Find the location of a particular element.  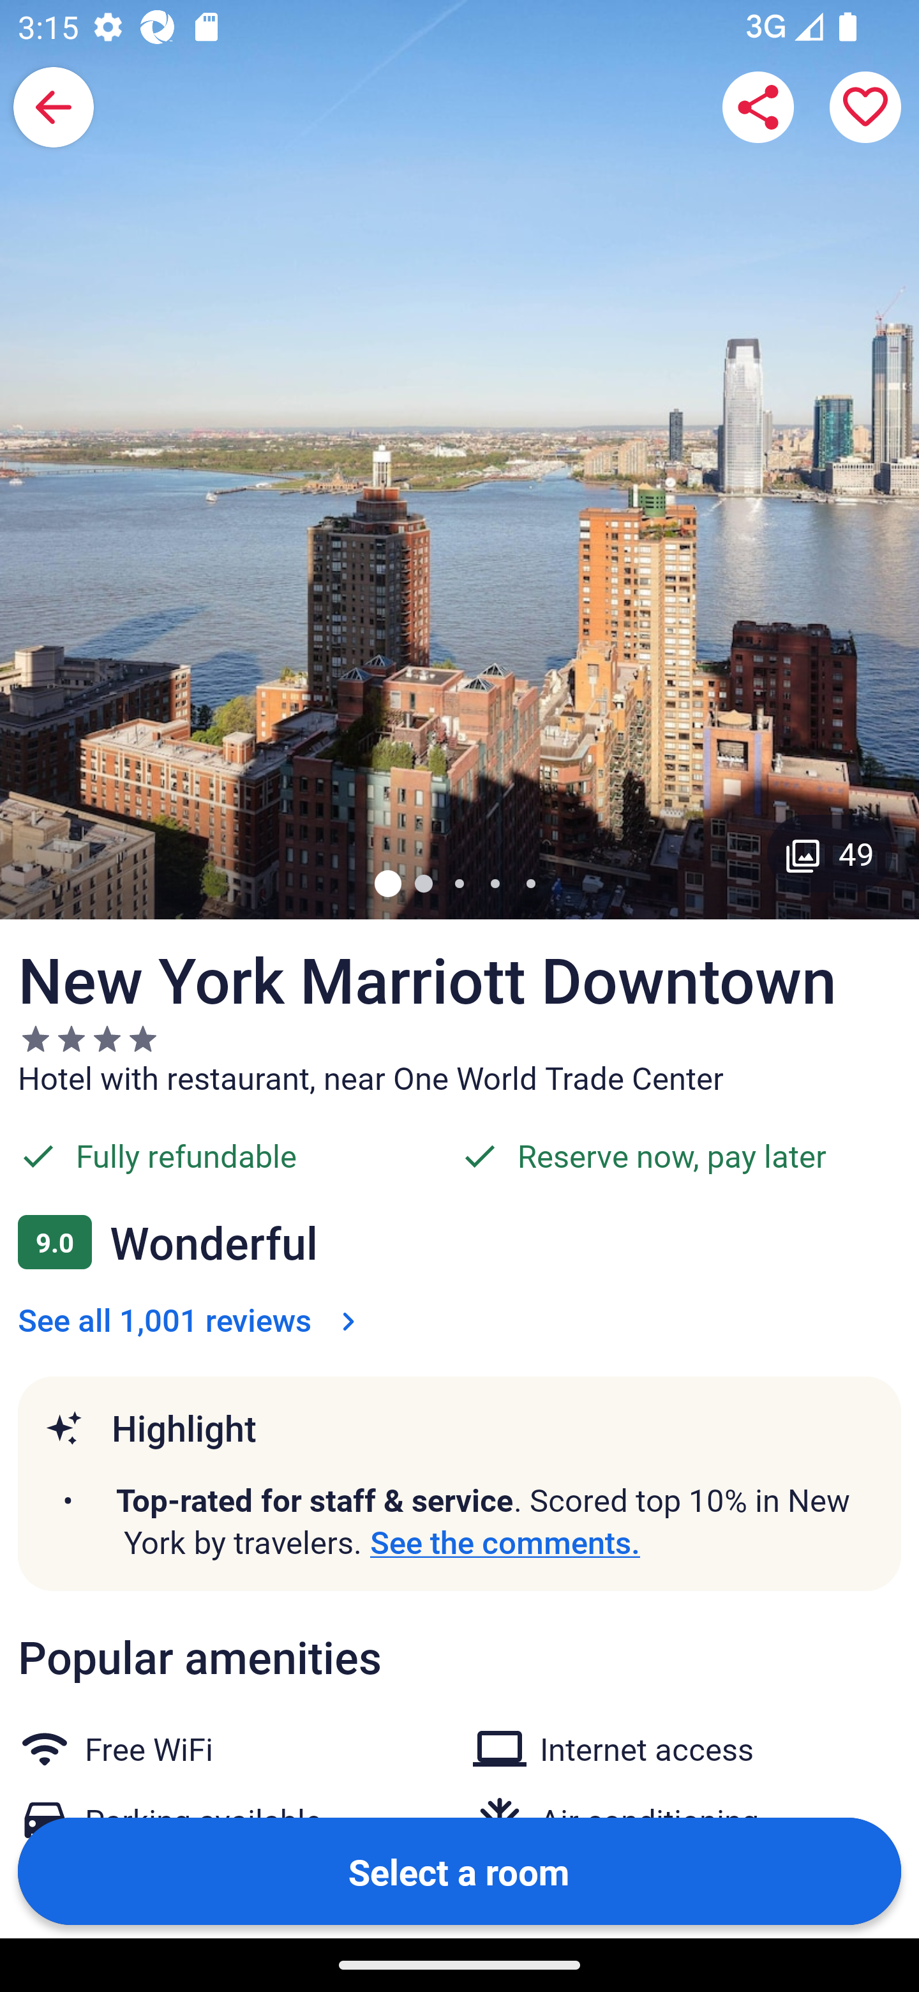

See all 1,001 reviews See all 1,001 reviews Link is located at coordinates (191, 1319).